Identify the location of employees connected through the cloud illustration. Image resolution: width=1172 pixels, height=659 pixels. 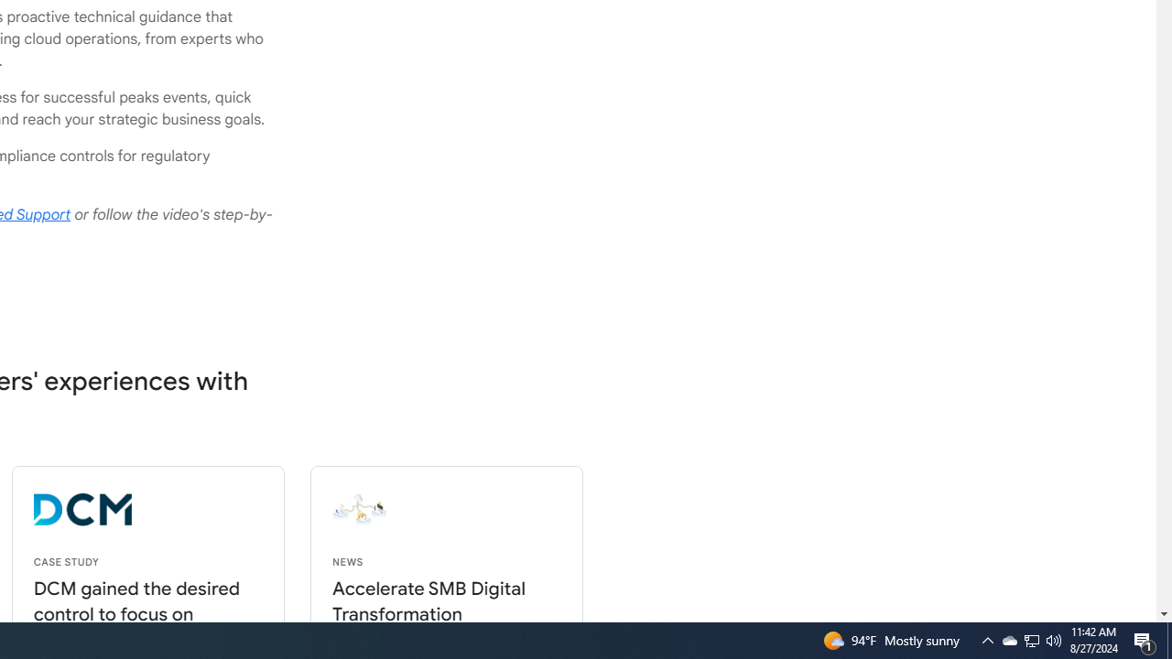
(495, 510).